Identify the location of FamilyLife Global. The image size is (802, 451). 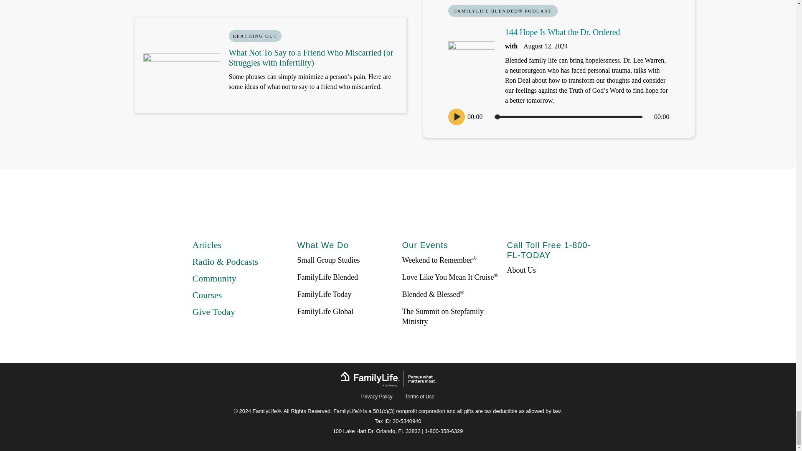
(325, 312).